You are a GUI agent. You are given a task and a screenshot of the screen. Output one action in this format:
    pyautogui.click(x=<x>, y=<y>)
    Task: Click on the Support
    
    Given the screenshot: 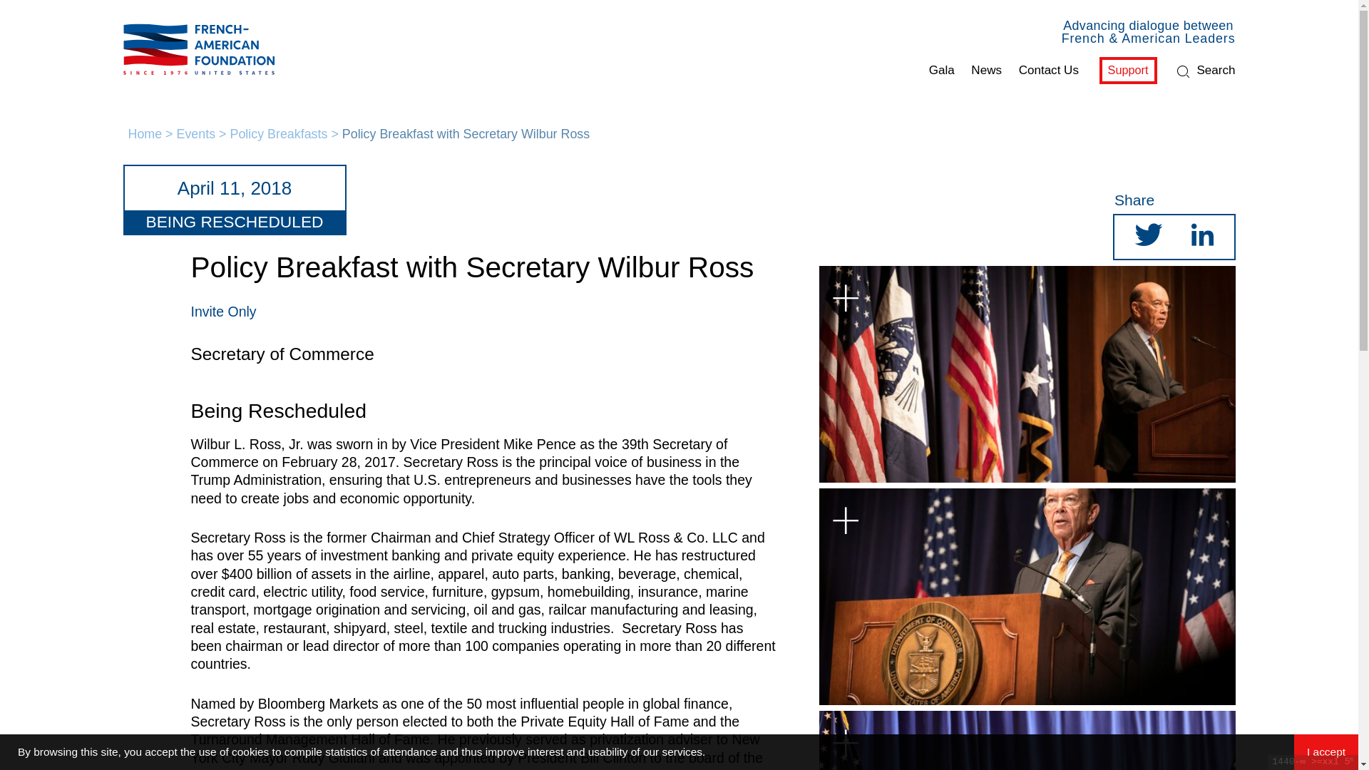 What is the action you would take?
    pyautogui.click(x=1128, y=70)
    